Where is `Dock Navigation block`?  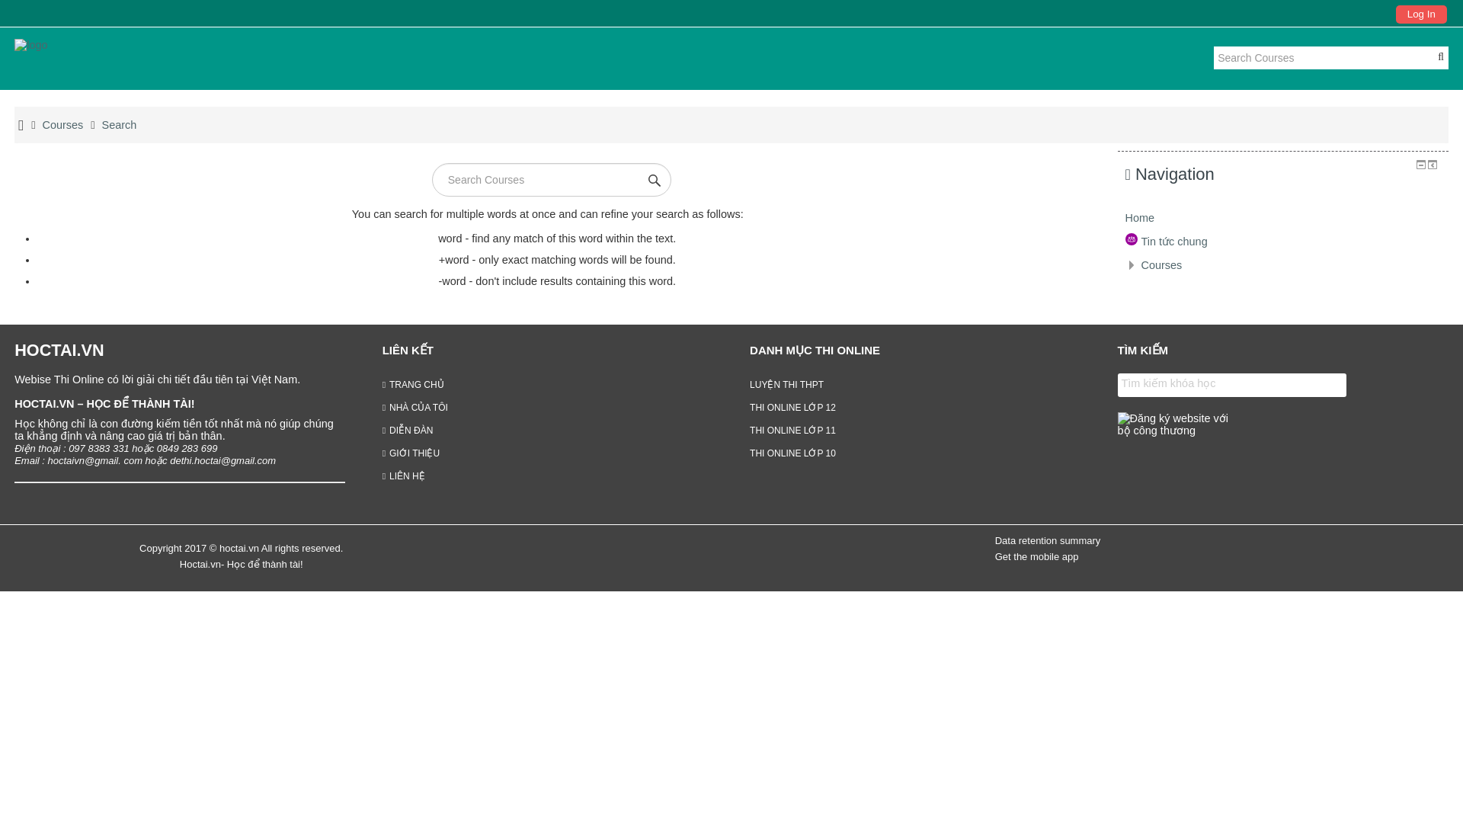
Dock Navigation block is located at coordinates (1432, 165).